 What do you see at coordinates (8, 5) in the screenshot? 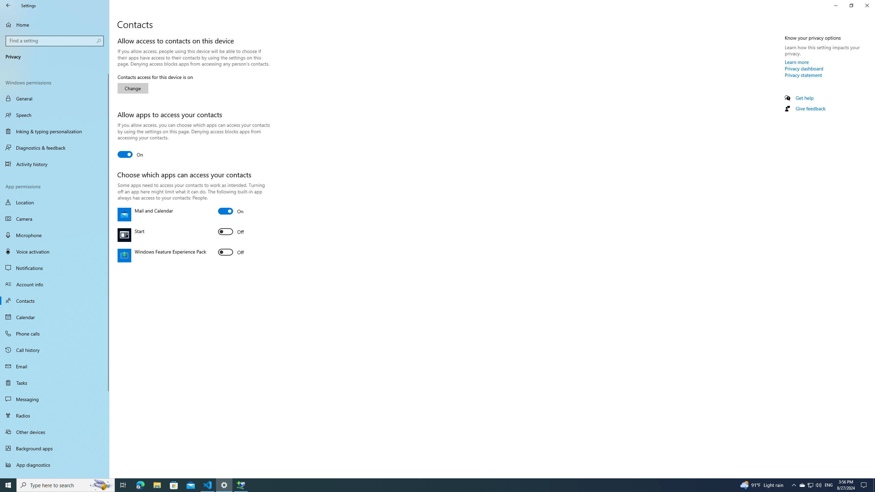
I see `Back` at bounding box center [8, 5].